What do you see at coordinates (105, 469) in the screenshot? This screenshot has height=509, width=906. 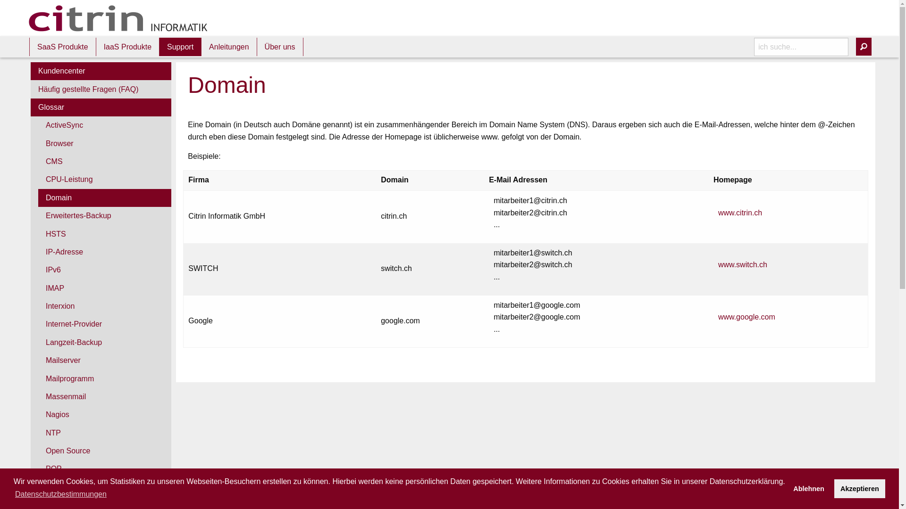 I see `POP` at bounding box center [105, 469].